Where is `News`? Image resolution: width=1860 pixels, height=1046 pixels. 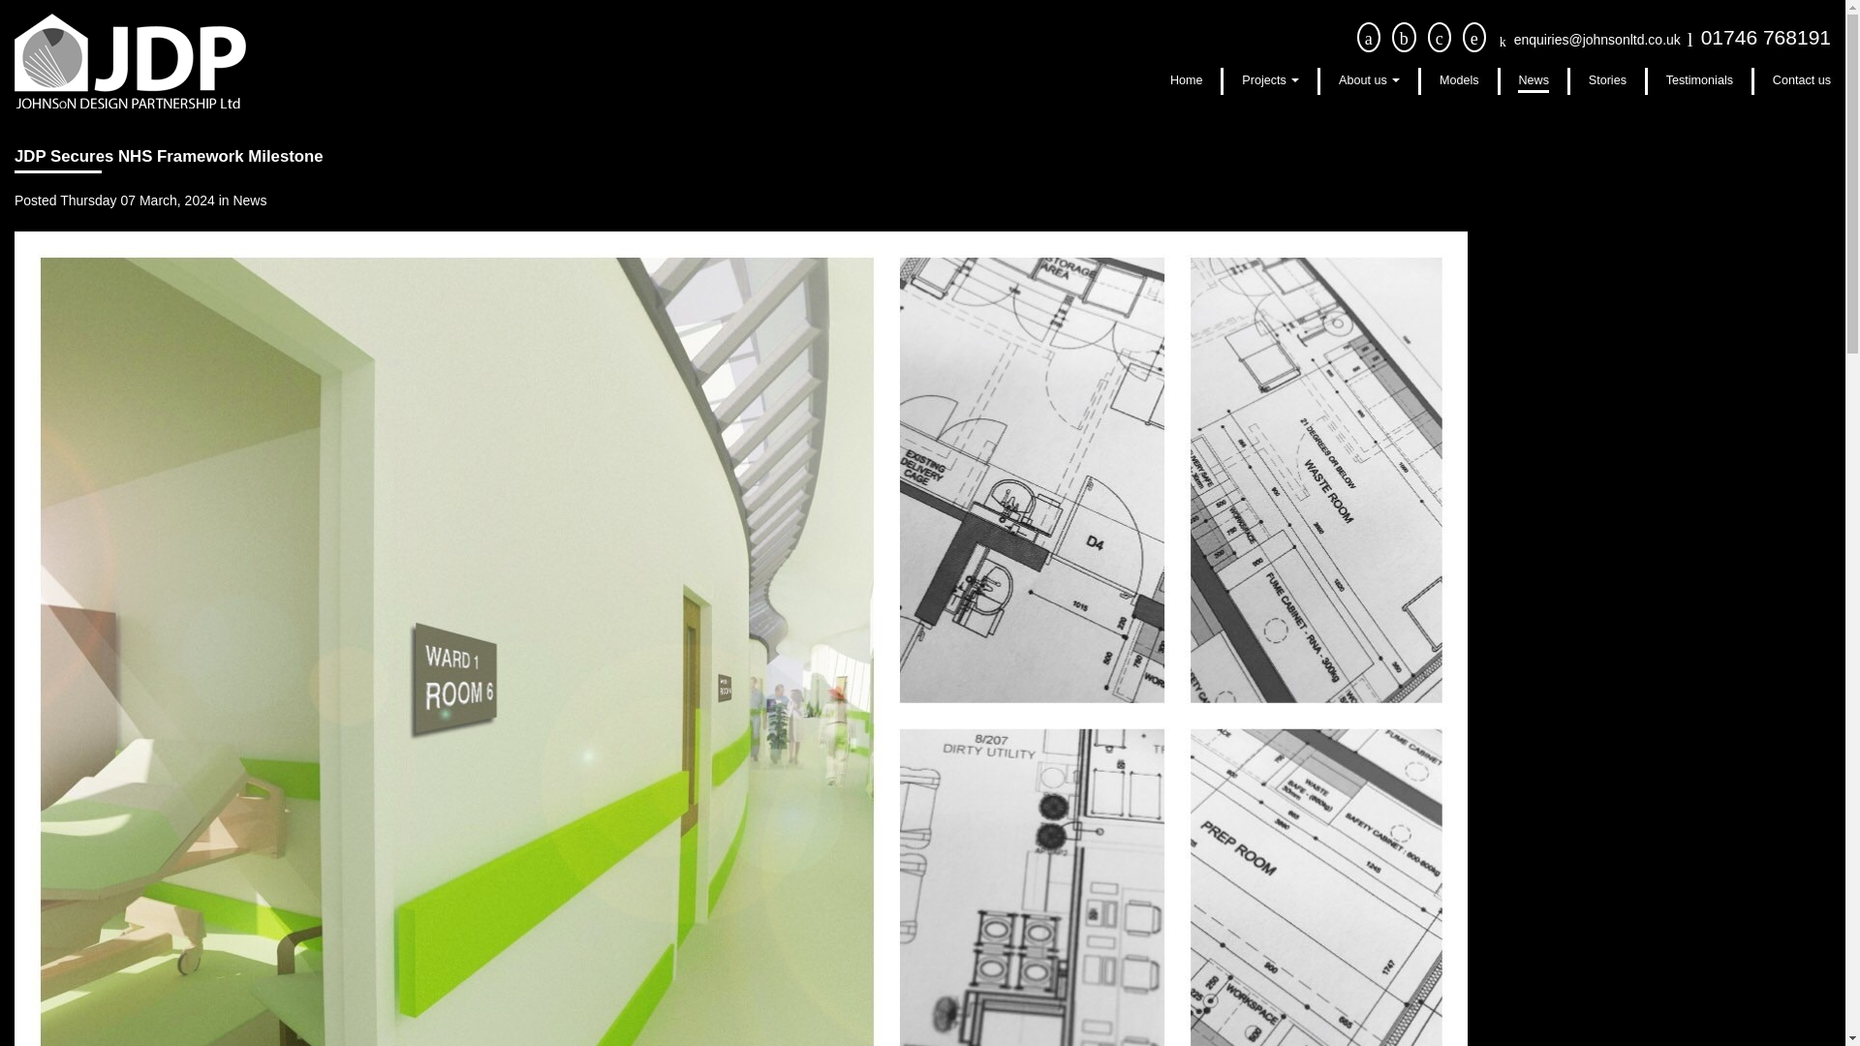 News is located at coordinates (1533, 81).